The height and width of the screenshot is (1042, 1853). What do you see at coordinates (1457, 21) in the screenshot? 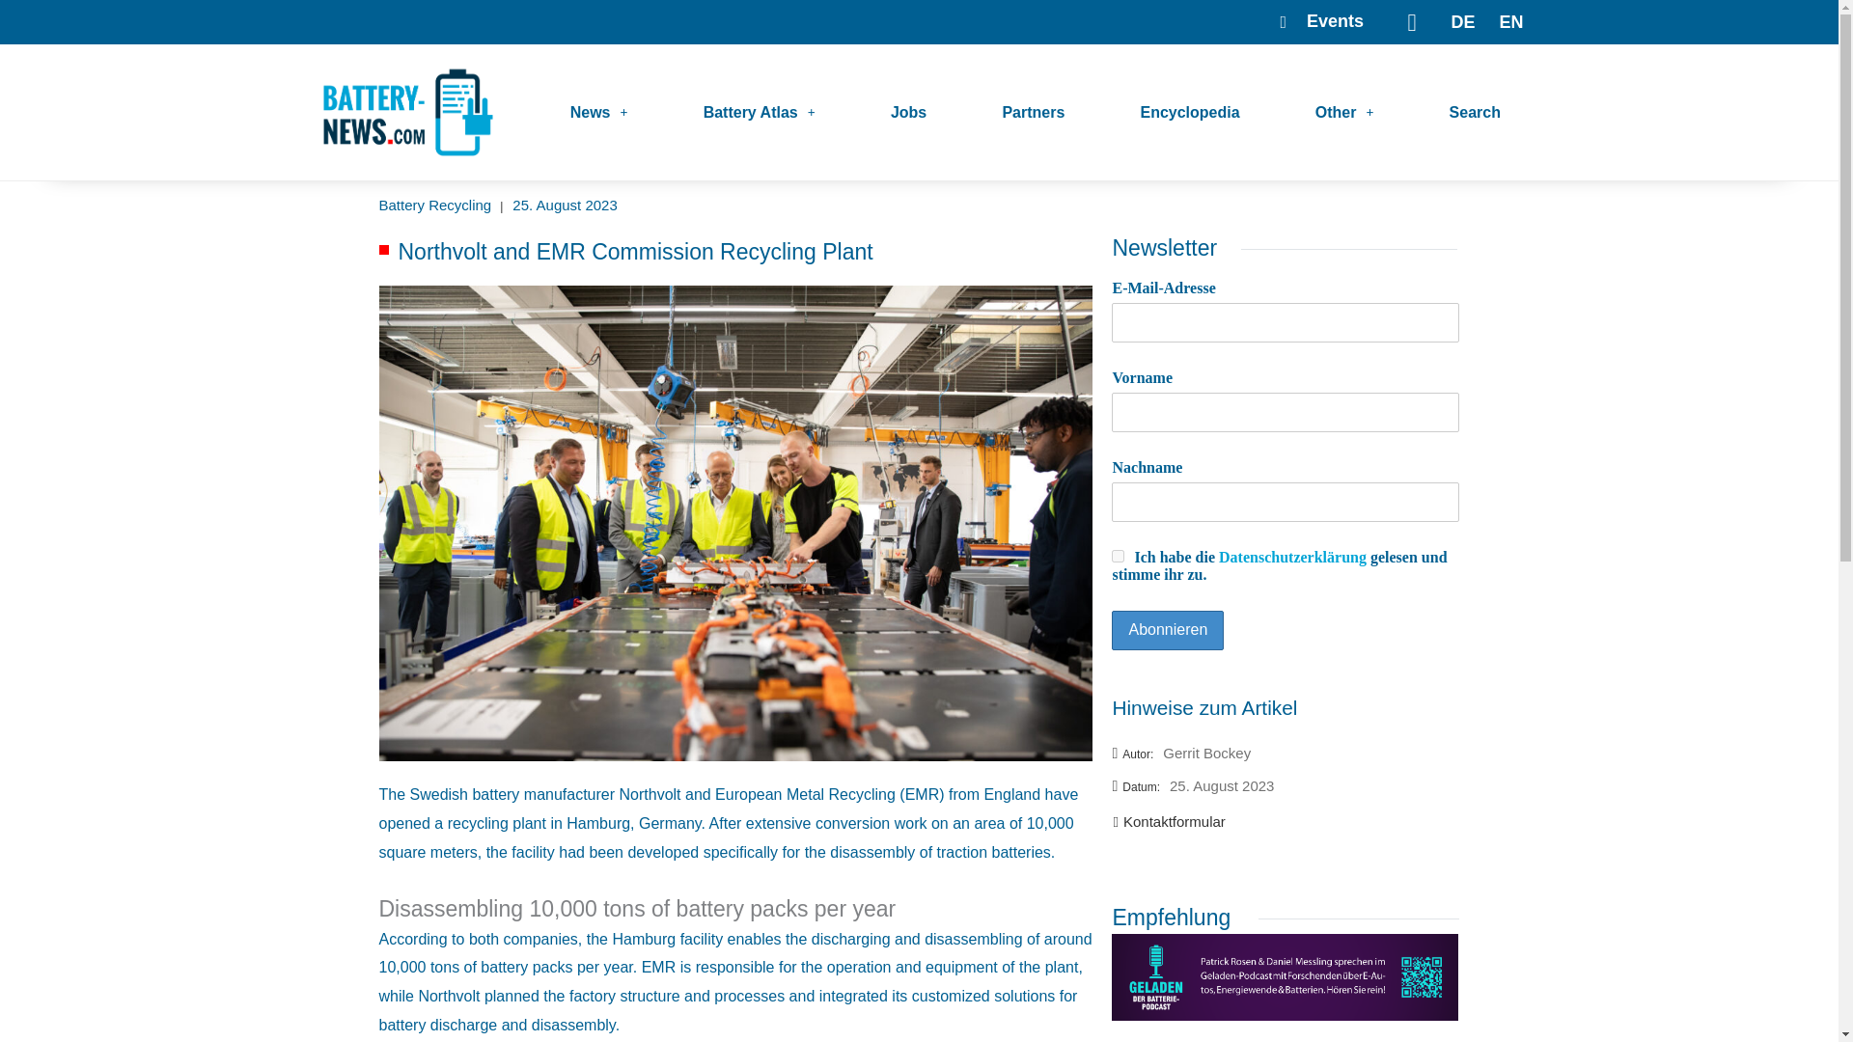
I see `DE` at bounding box center [1457, 21].